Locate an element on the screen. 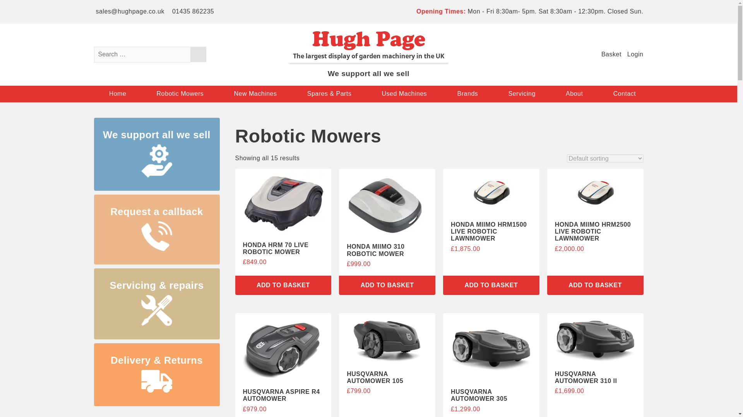 The width and height of the screenshot is (743, 417). Search for: is located at coordinates (142, 54).